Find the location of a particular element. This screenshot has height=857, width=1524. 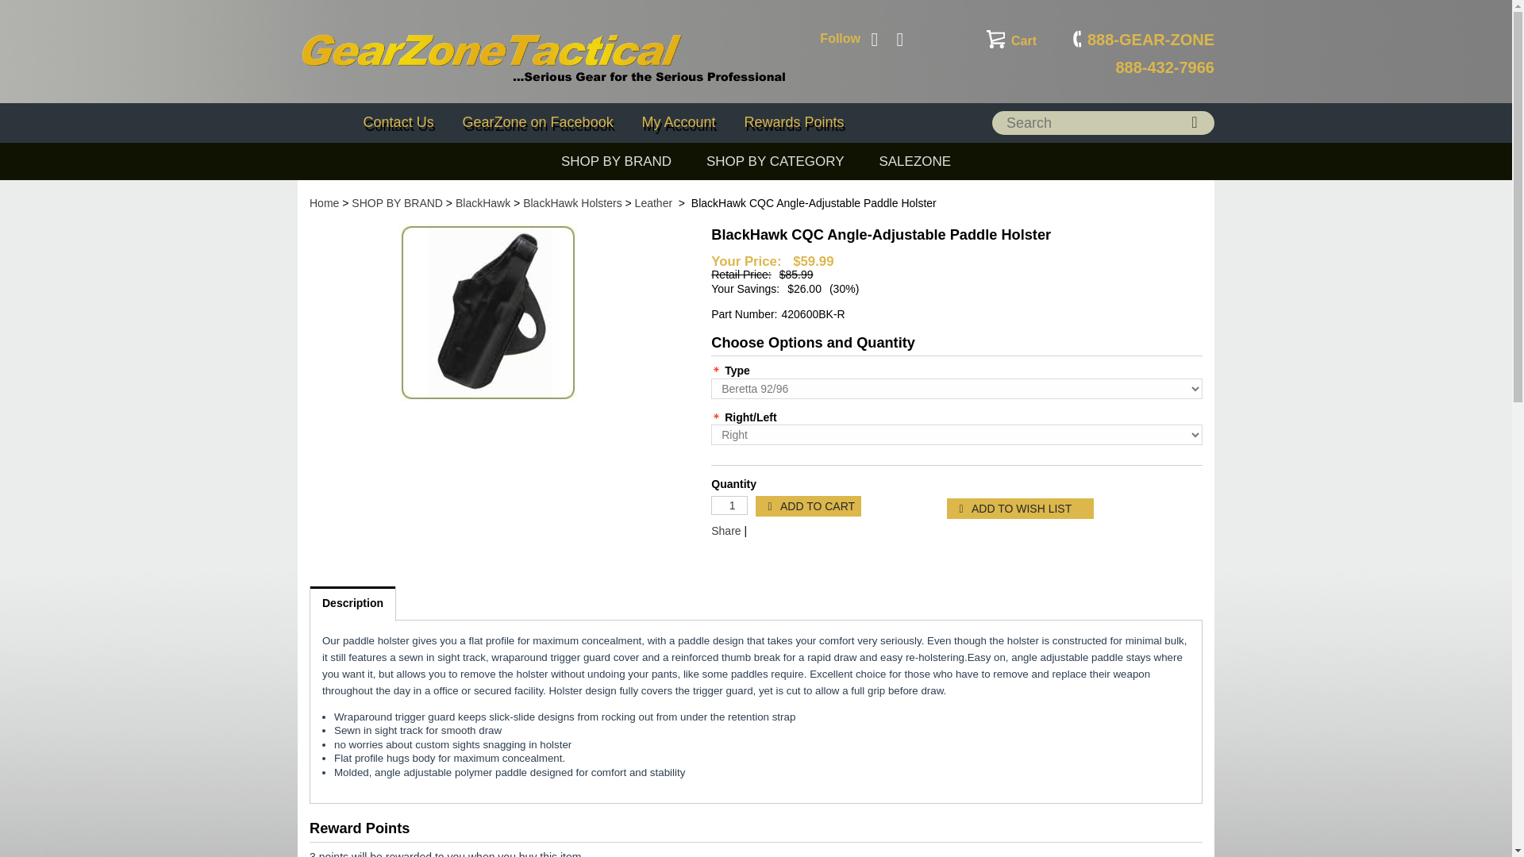

Like Us on Facebook is located at coordinates (875, 39).